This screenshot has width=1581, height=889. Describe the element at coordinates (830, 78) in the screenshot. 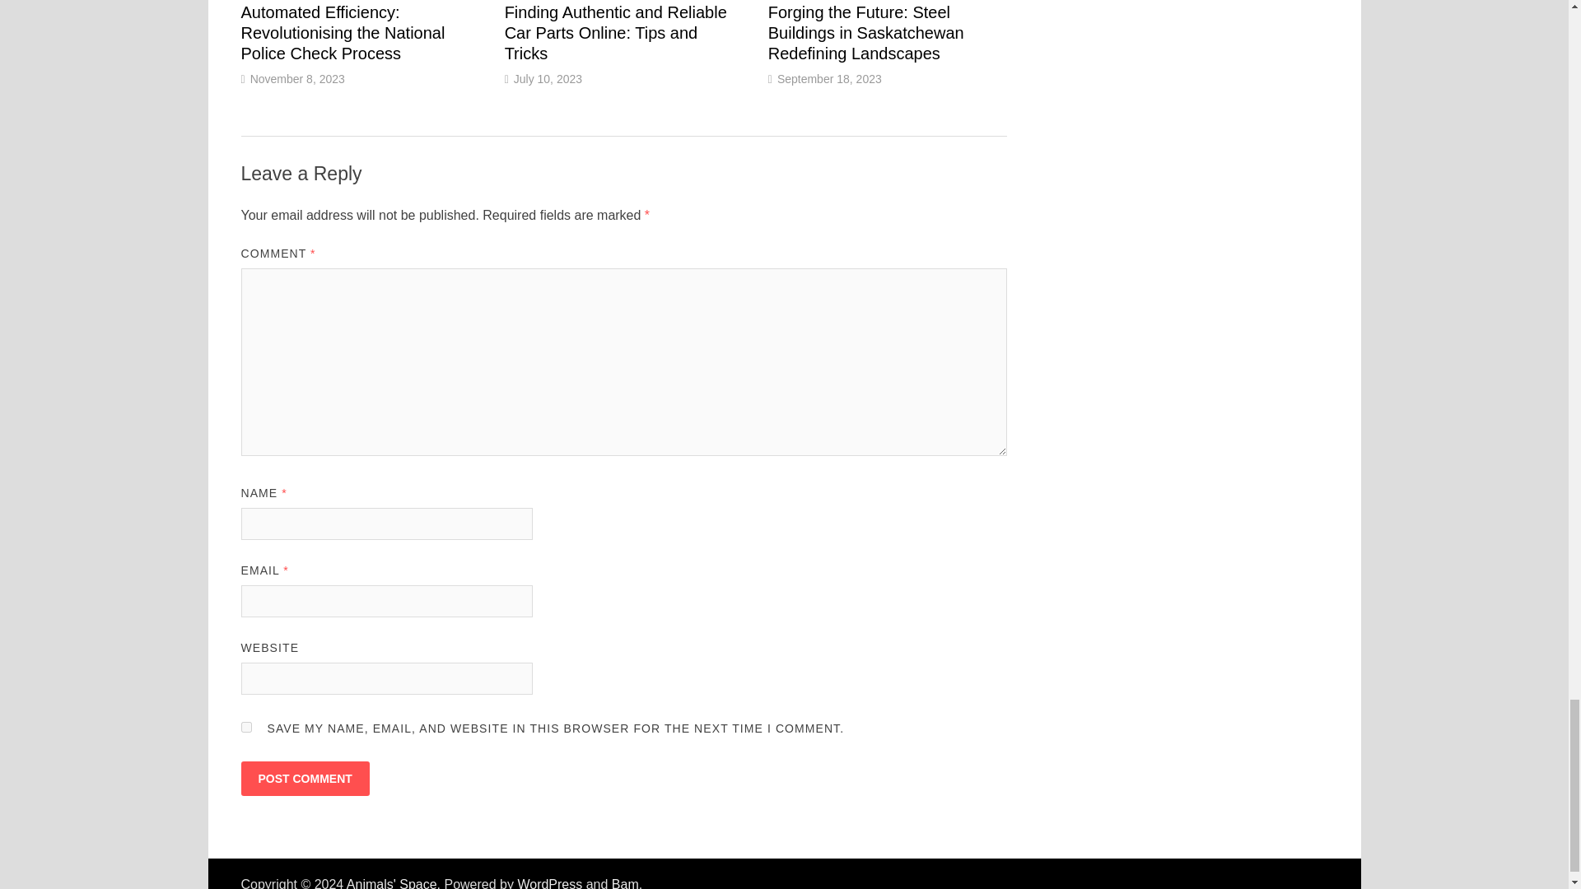

I see `September 18, 2023` at that location.